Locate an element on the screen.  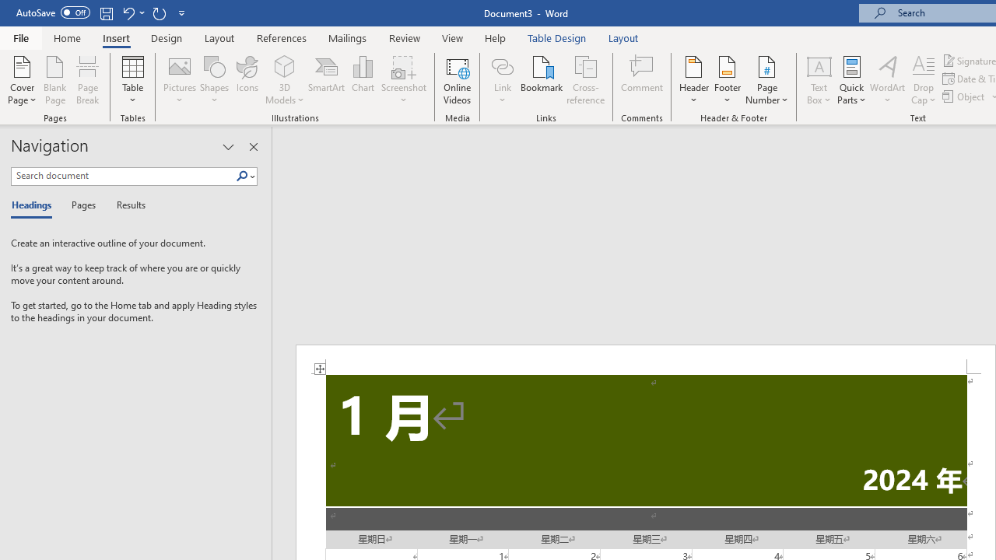
Screenshot is located at coordinates (403, 79).